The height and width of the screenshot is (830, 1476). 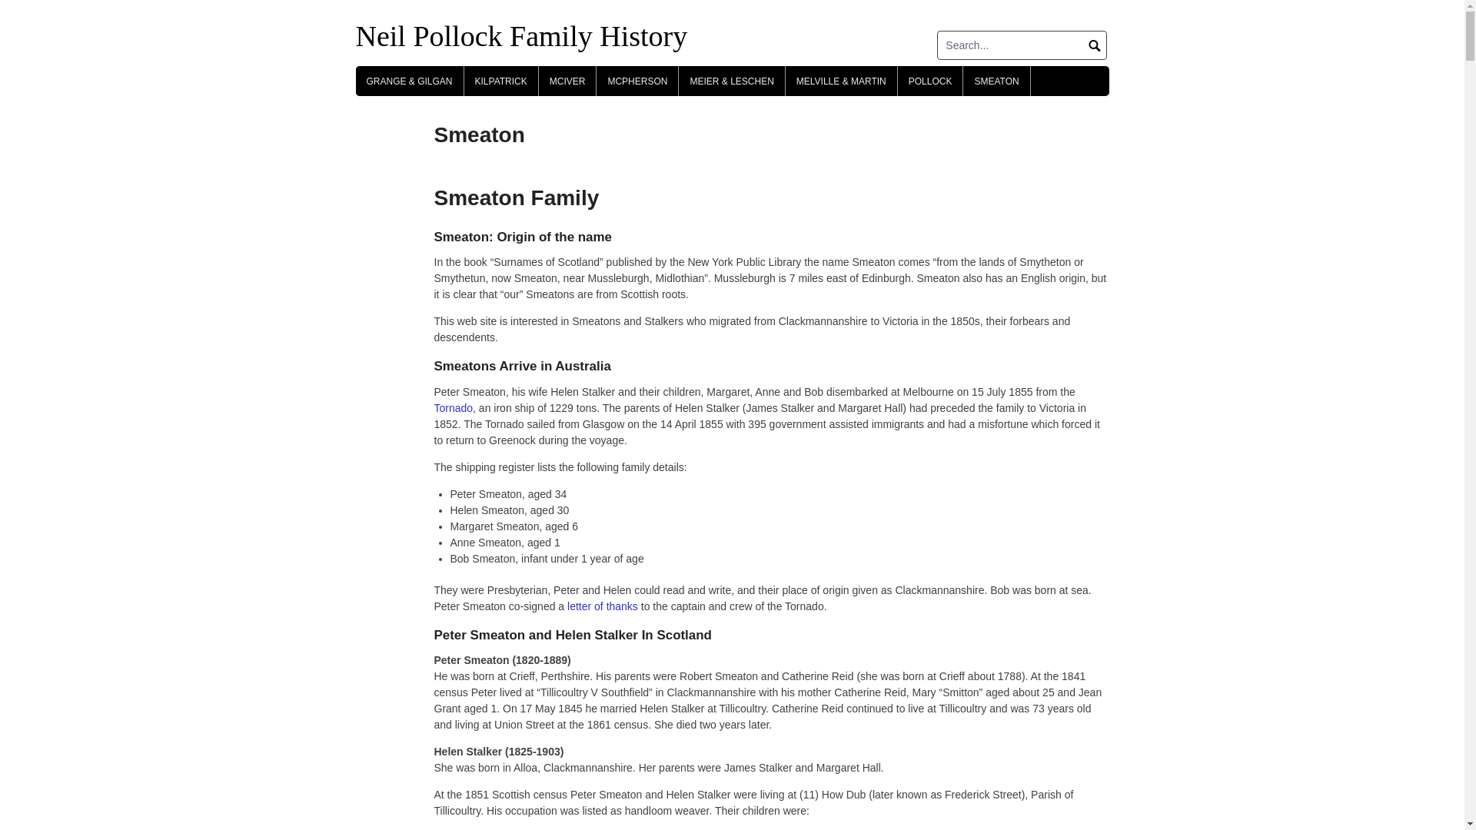 What do you see at coordinates (732, 81) in the screenshot?
I see `MEIER & LESCHEN` at bounding box center [732, 81].